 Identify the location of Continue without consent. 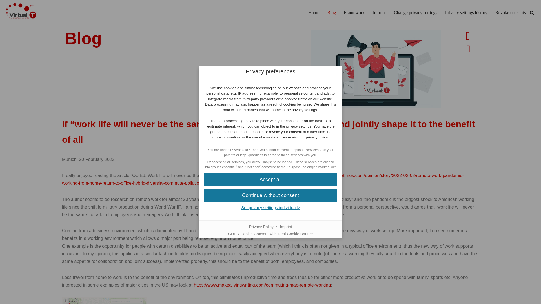
(270, 195).